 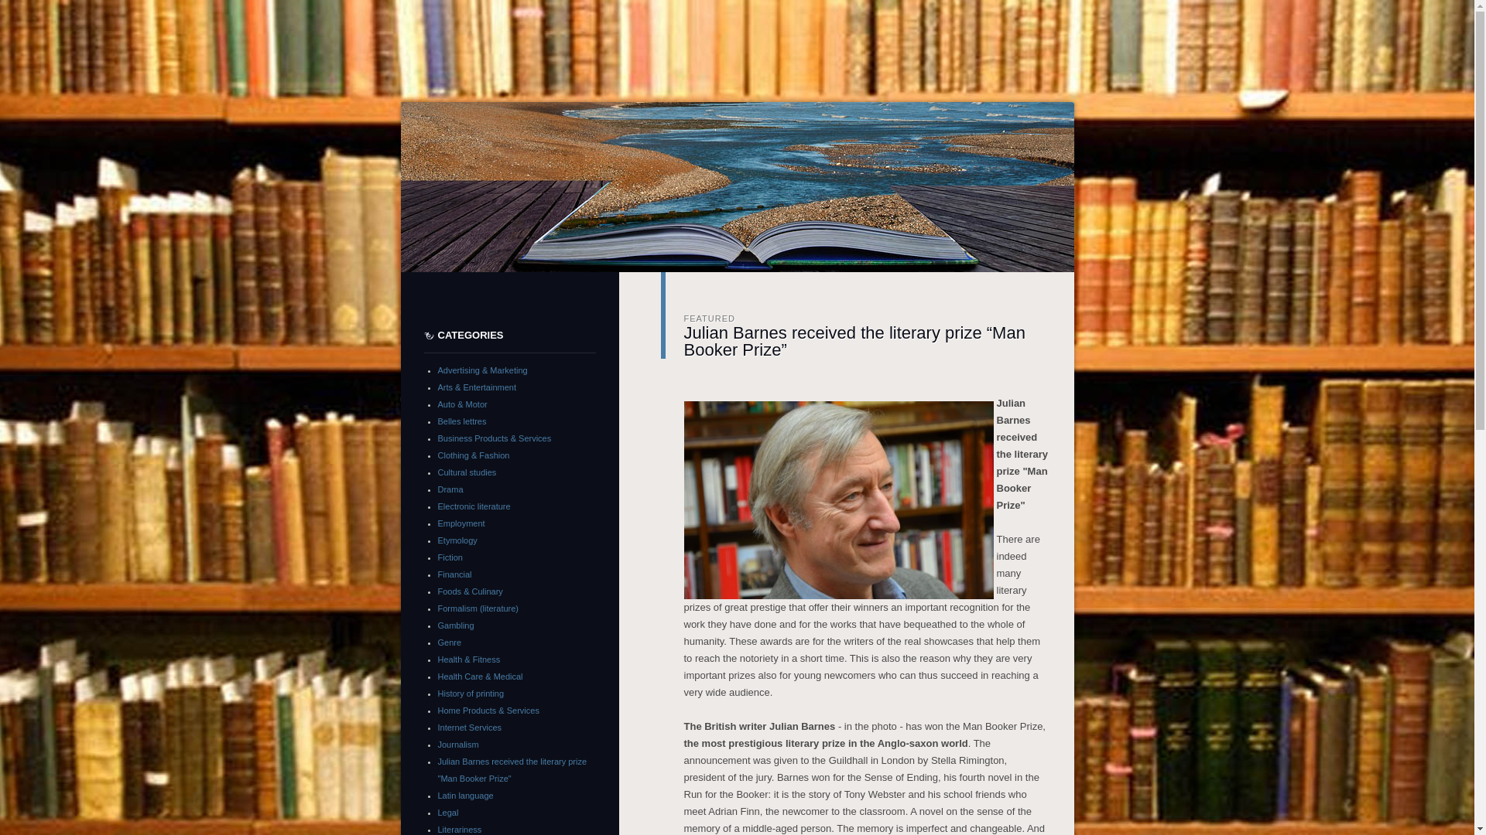 What do you see at coordinates (455, 574) in the screenshot?
I see `Financial` at bounding box center [455, 574].